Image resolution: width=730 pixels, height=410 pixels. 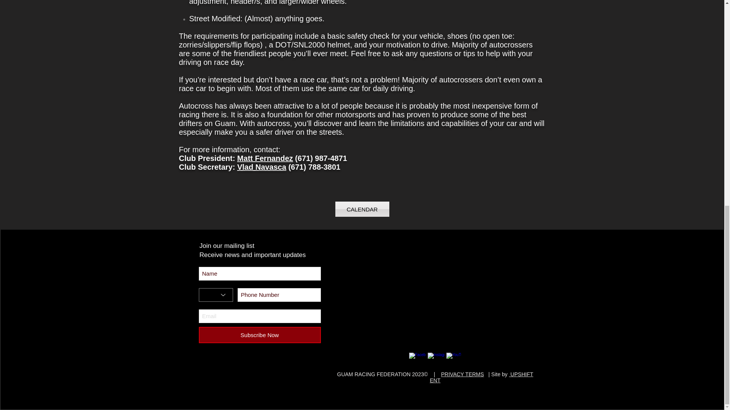 I want to click on PRIVACY TERMS, so click(x=462, y=374).